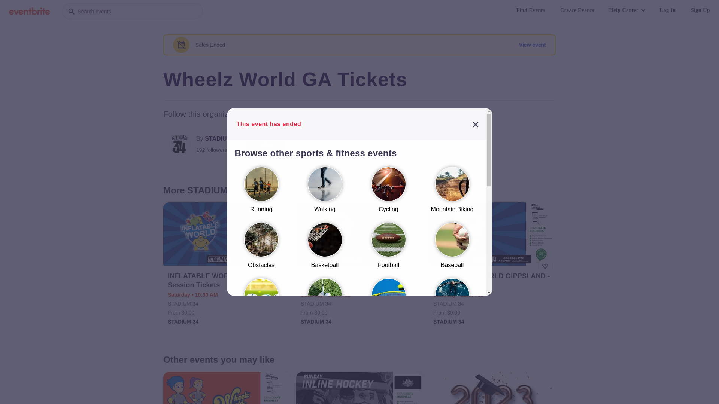  Describe the element at coordinates (577, 10) in the screenshot. I see `Create Events` at that location.